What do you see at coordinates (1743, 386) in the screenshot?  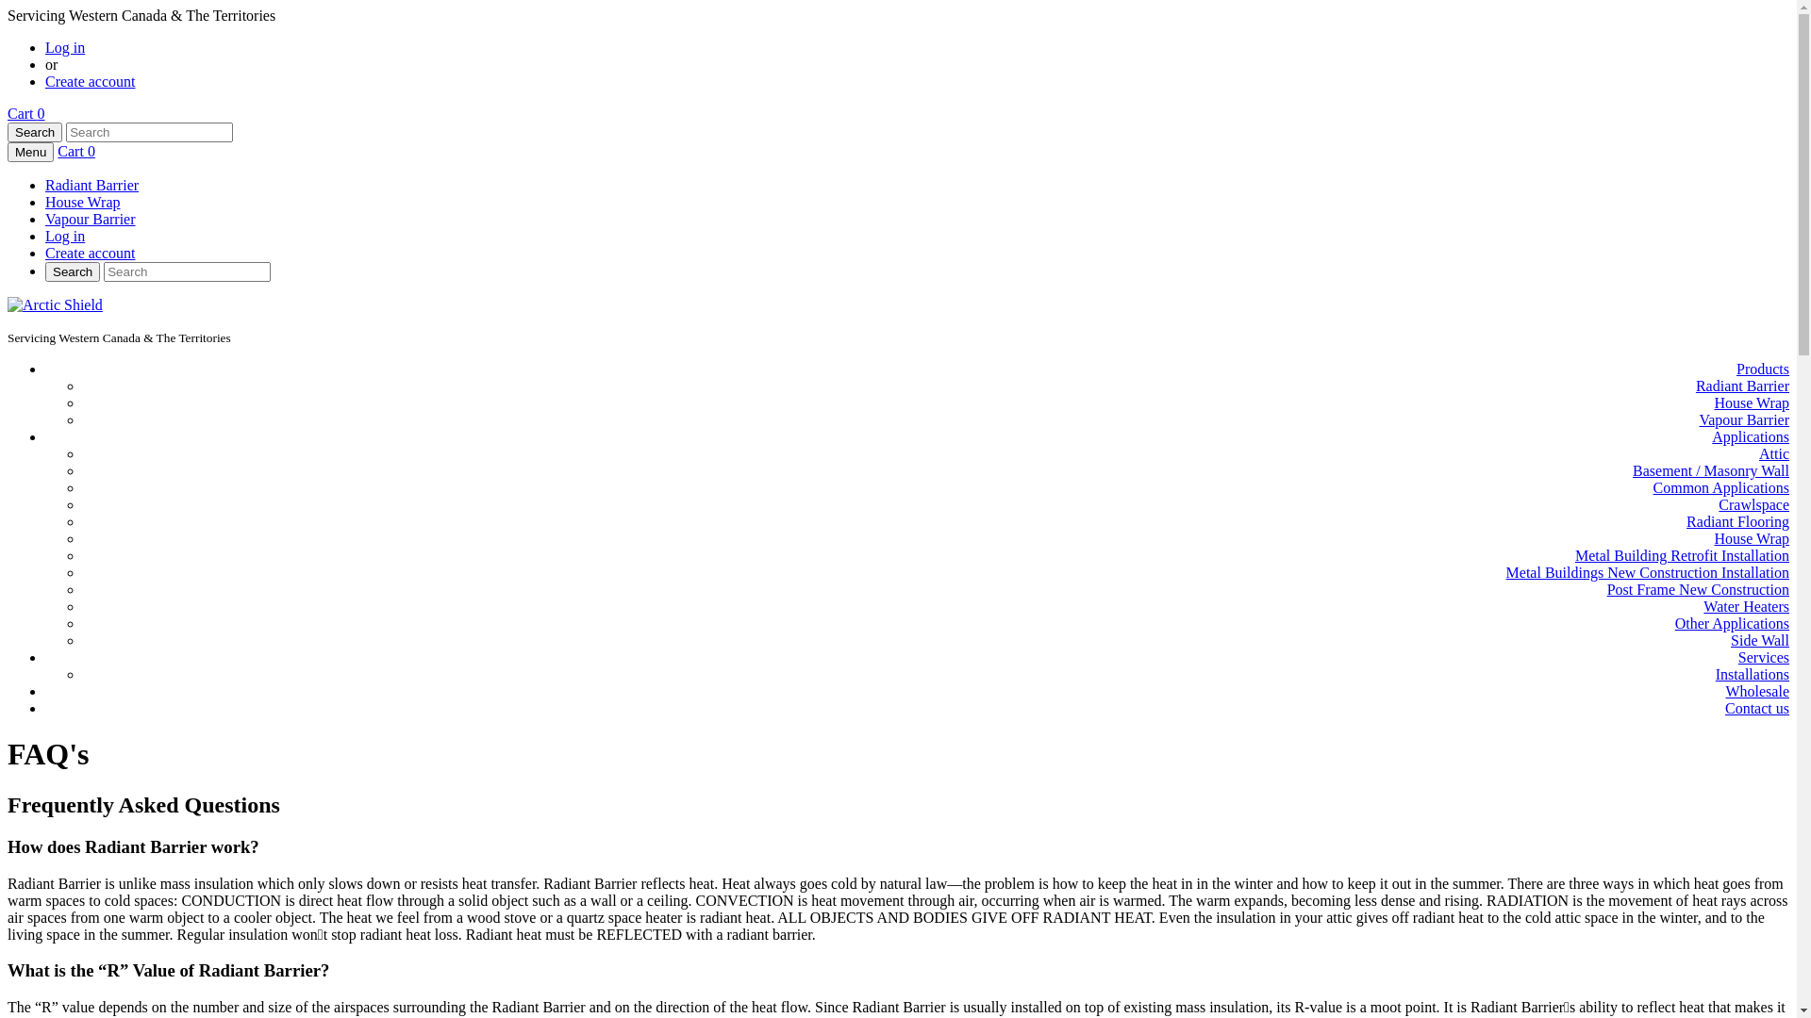 I see `Radiant Barrier` at bounding box center [1743, 386].